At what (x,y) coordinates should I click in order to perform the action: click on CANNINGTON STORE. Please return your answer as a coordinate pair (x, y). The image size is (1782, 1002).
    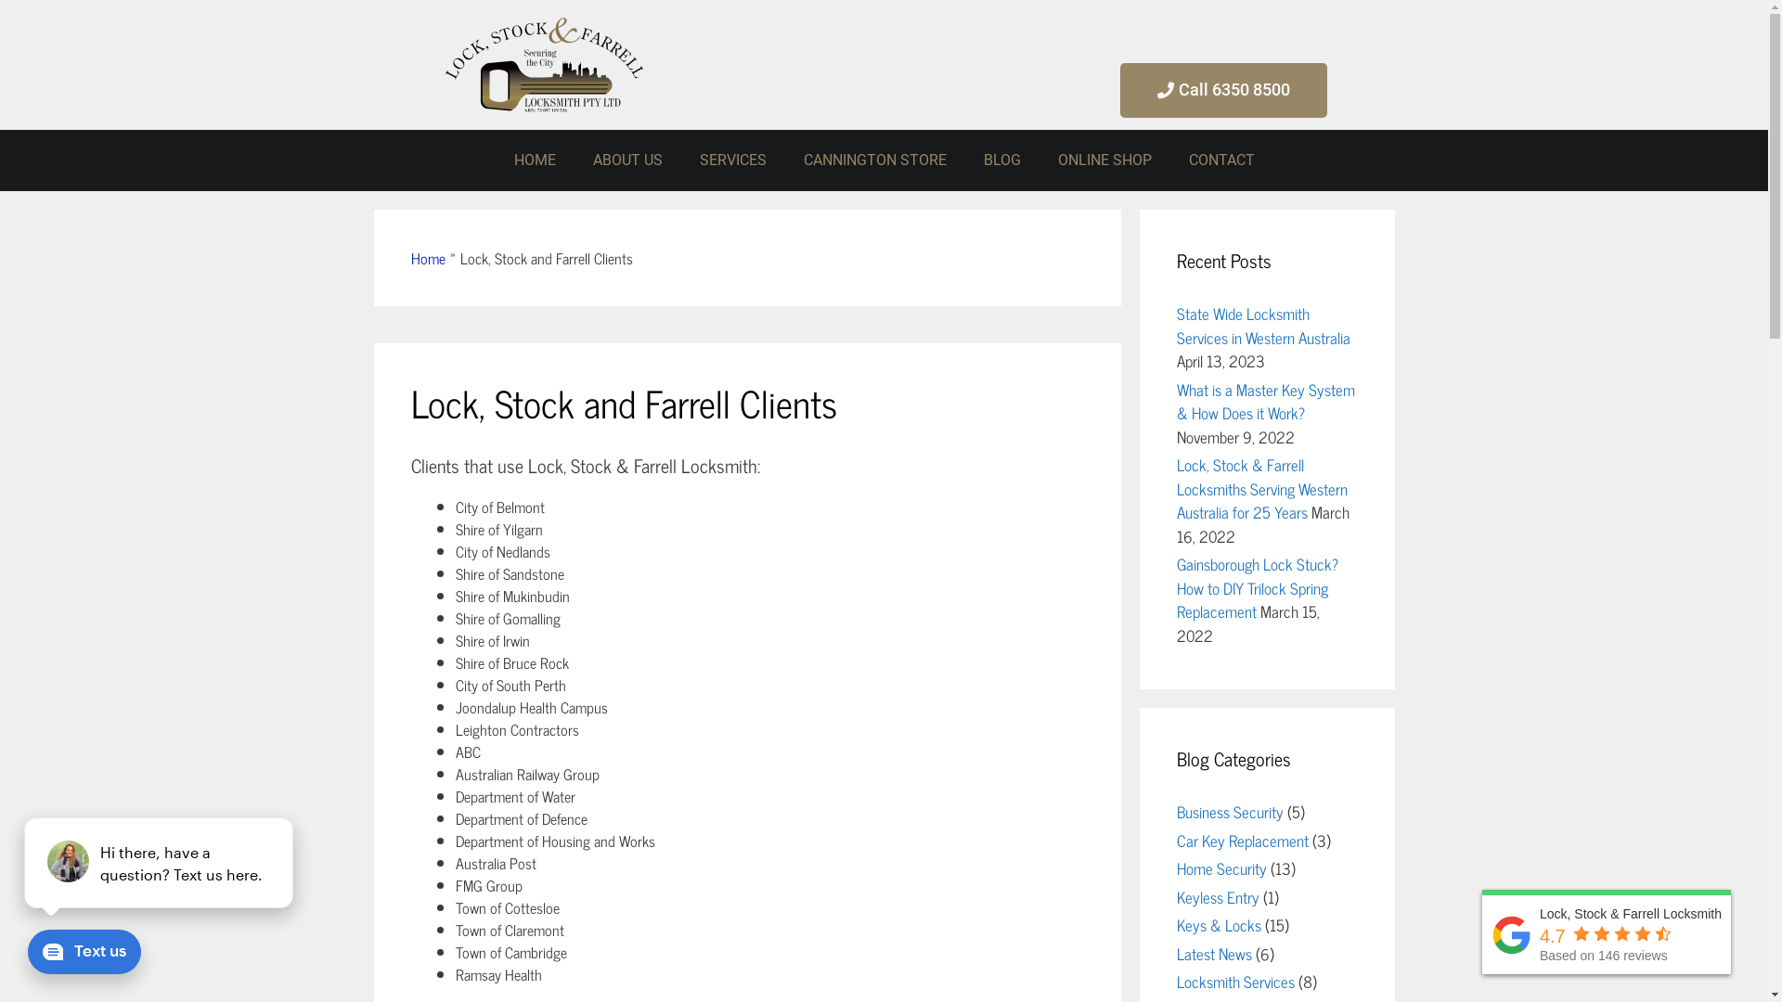
    Looking at the image, I should click on (875, 161).